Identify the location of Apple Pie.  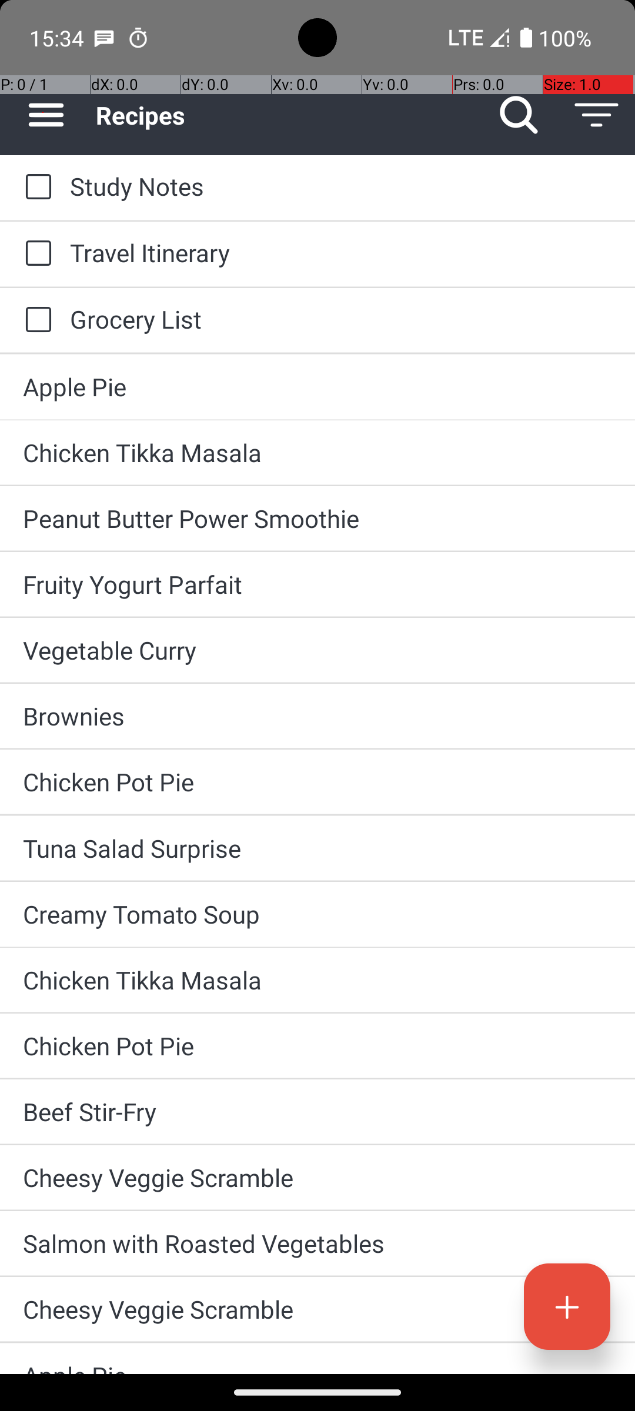
(317, 387).